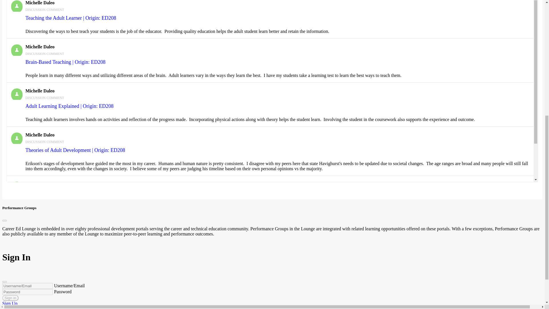 This screenshot has width=549, height=309. I want to click on Michelle Daleo, so click(17, 138).